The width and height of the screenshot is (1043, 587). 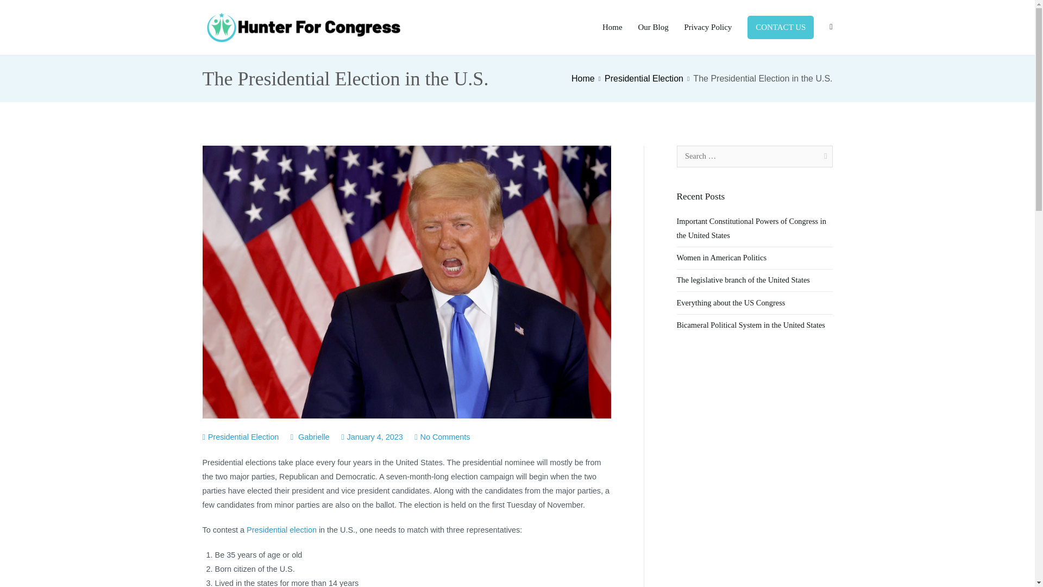 I want to click on Search, so click(x=20, y=10).